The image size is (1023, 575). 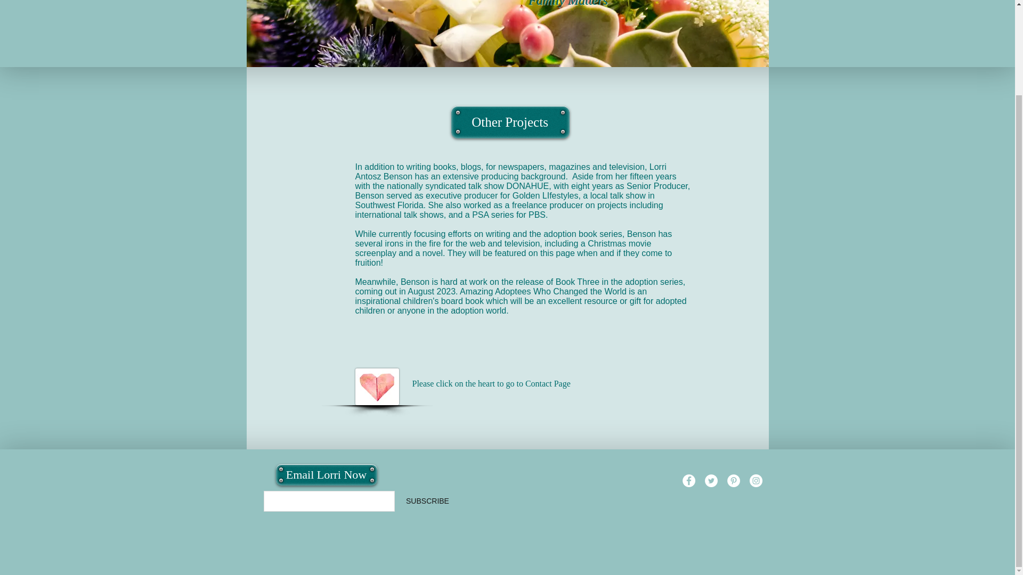 I want to click on Email Lorri Now, so click(x=327, y=474).